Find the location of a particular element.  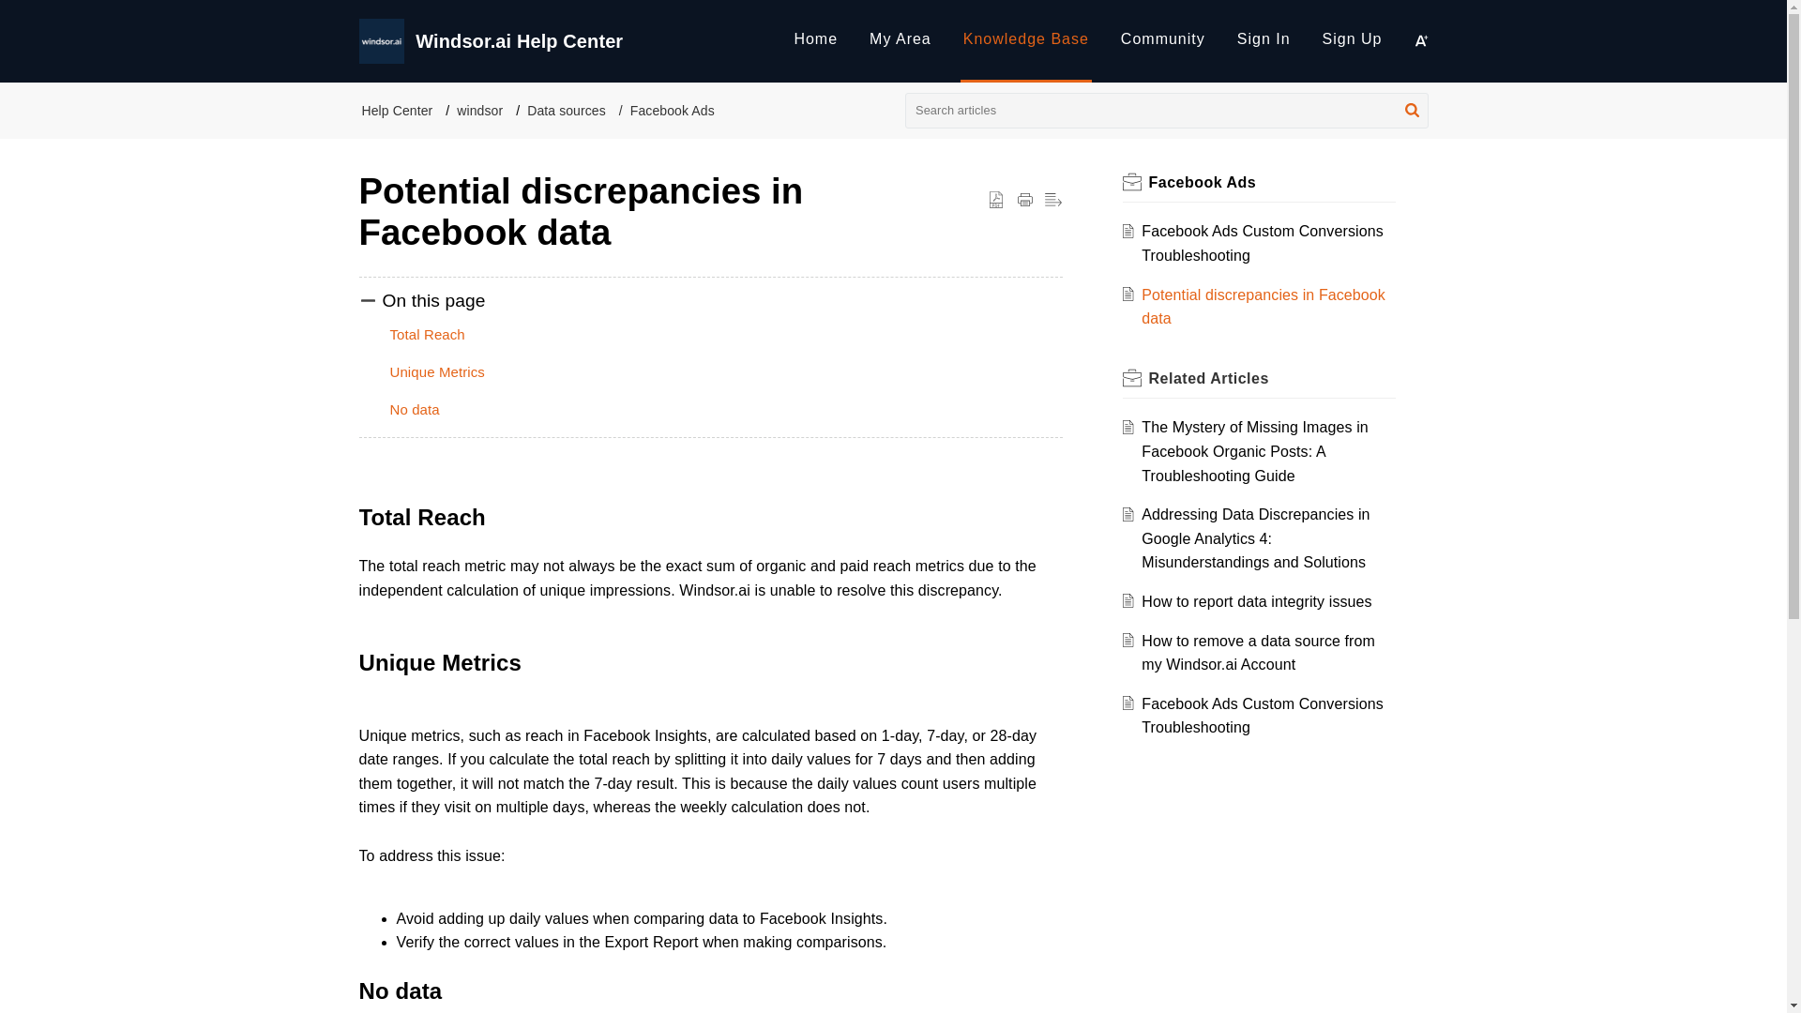

Sign In is located at coordinates (1264, 41).